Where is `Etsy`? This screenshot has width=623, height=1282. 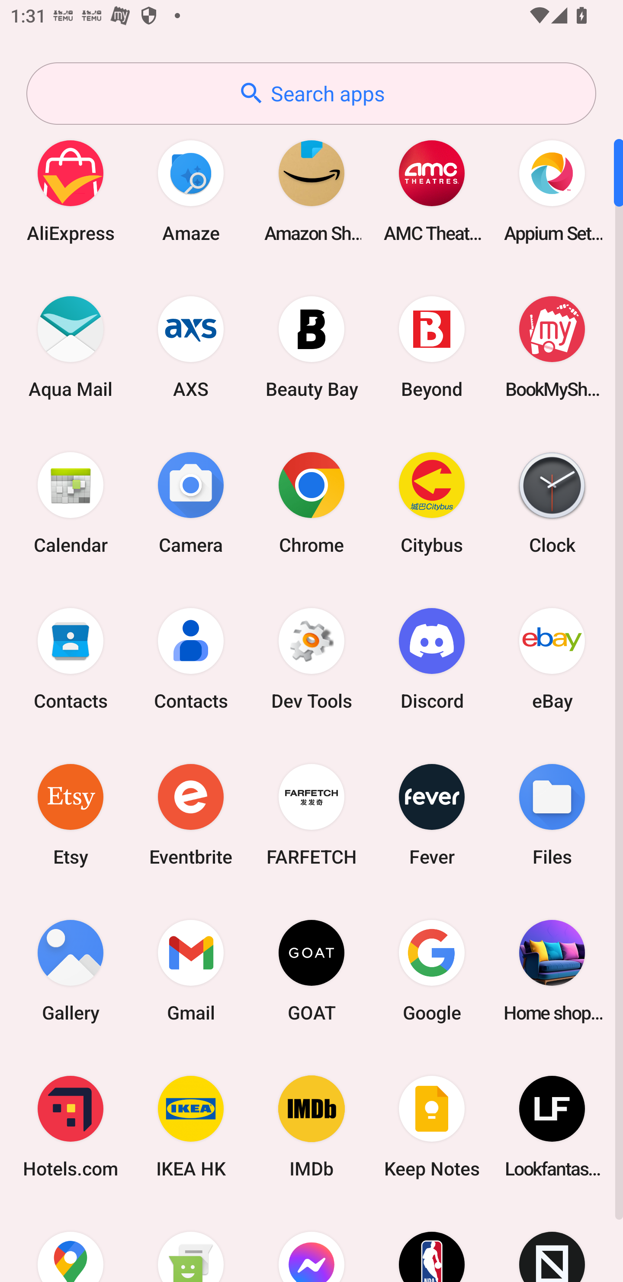
Etsy is located at coordinates (71, 814).